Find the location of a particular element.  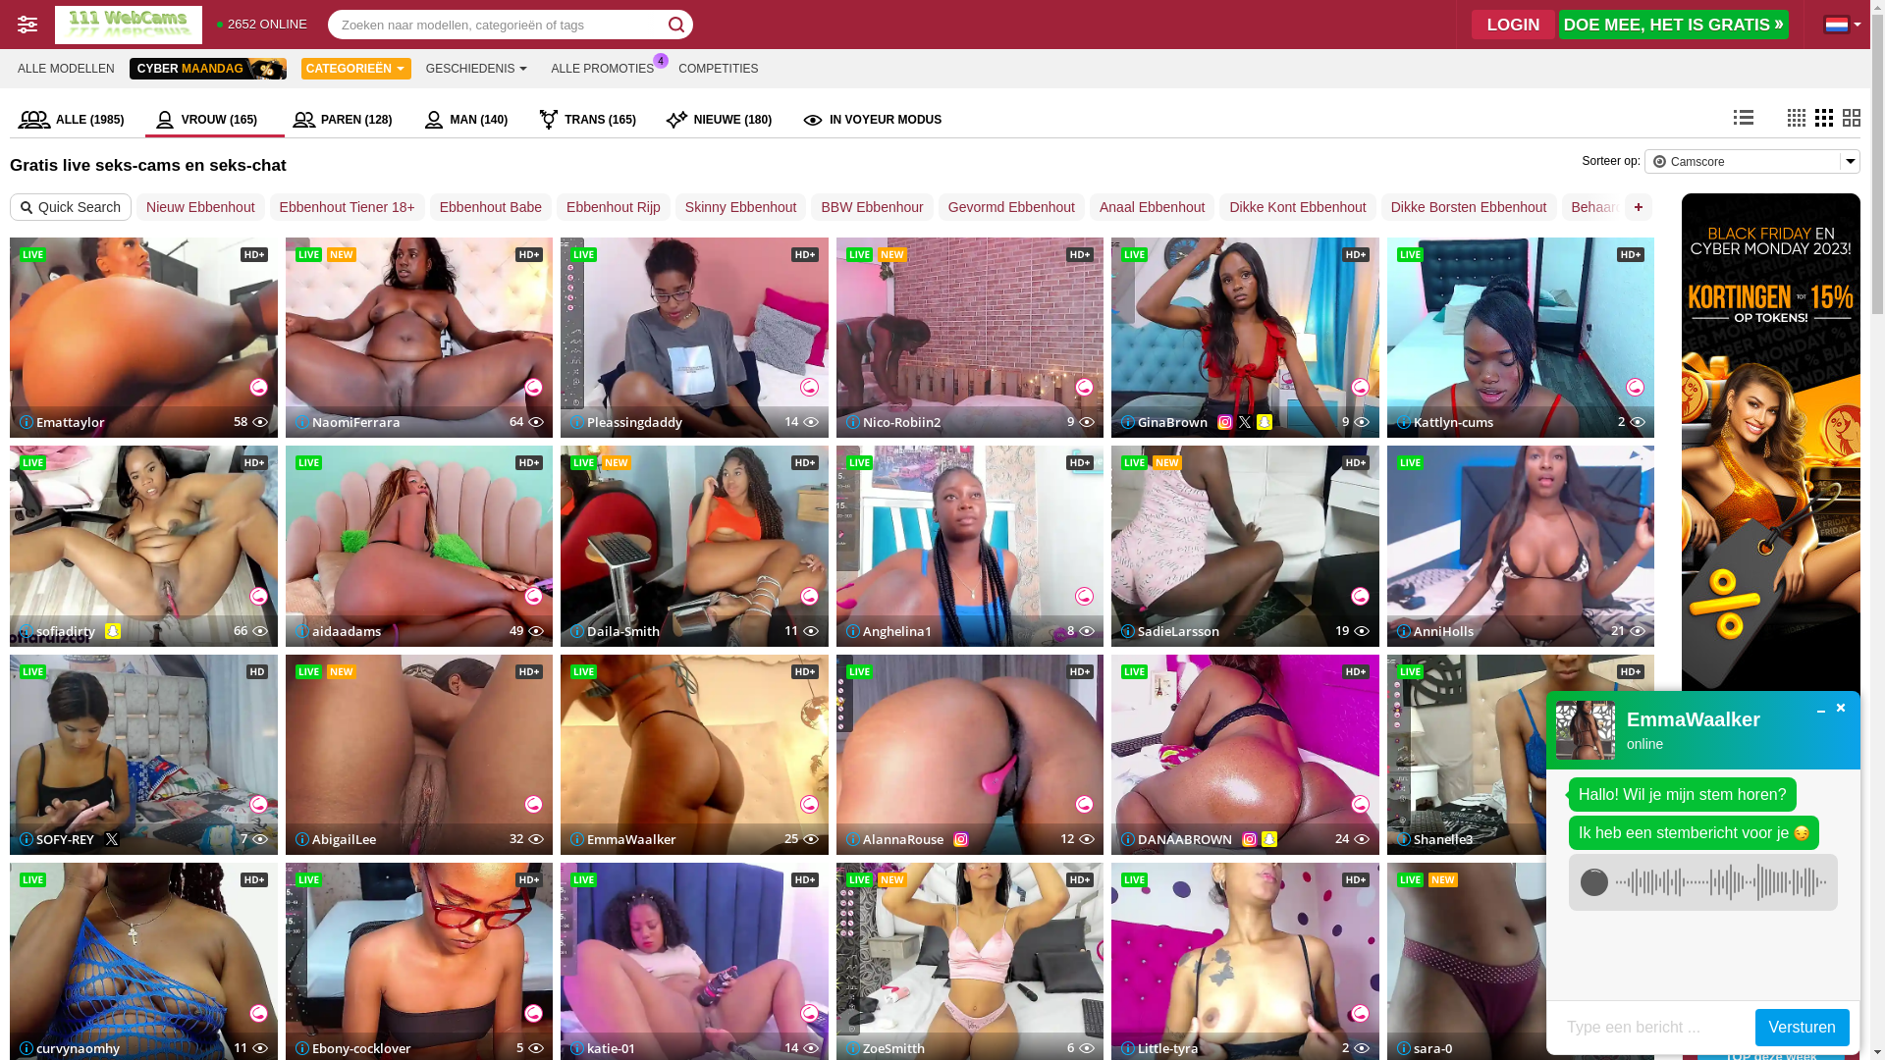

AnniHolls is located at coordinates (1434, 631).